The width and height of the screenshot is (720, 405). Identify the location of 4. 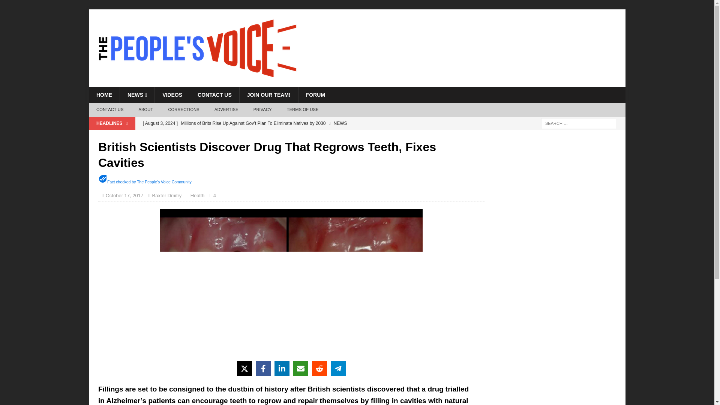
(216, 196).